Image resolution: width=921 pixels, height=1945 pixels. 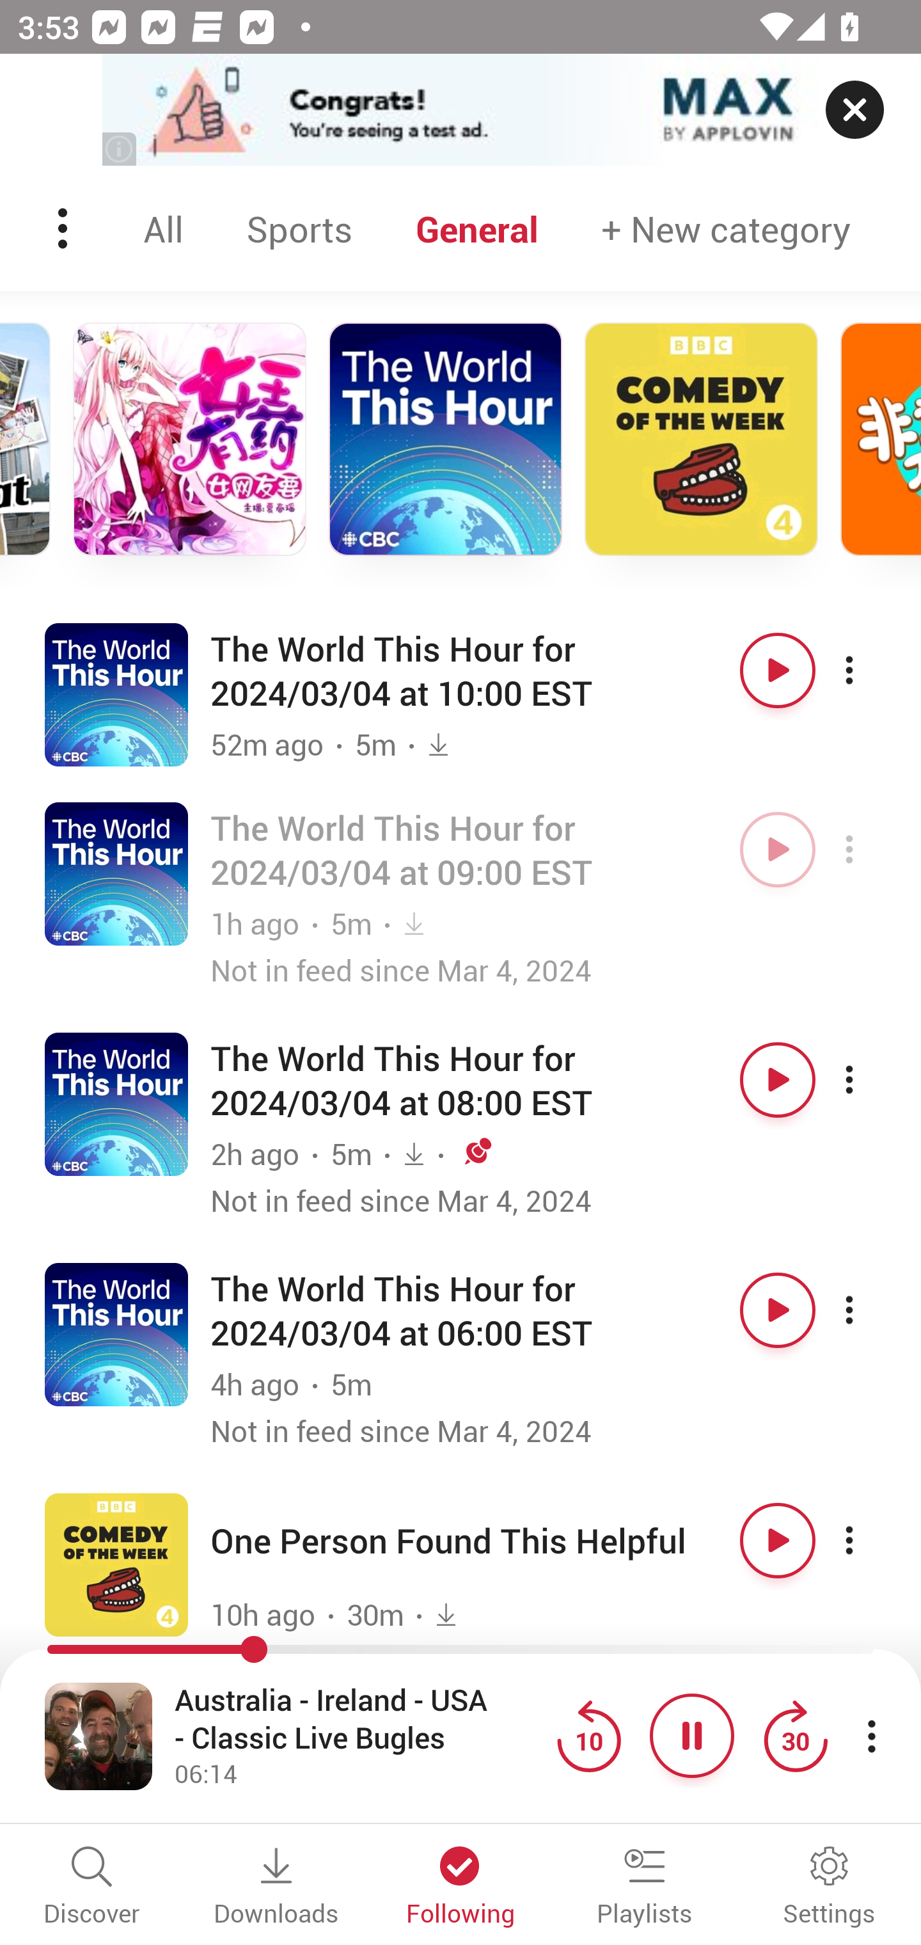 What do you see at coordinates (163, 228) in the screenshot?
I see `All` at bounding box center [163, 228].